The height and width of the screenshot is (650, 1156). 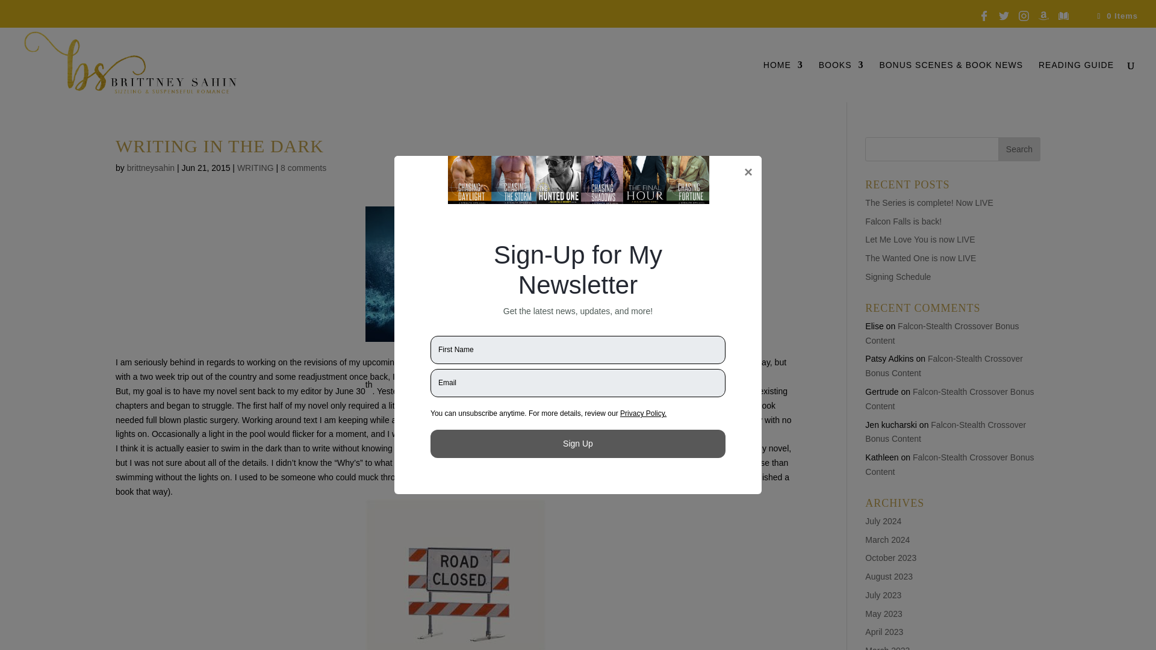 I want to click on Instagram, so click(x=1024, y=23).